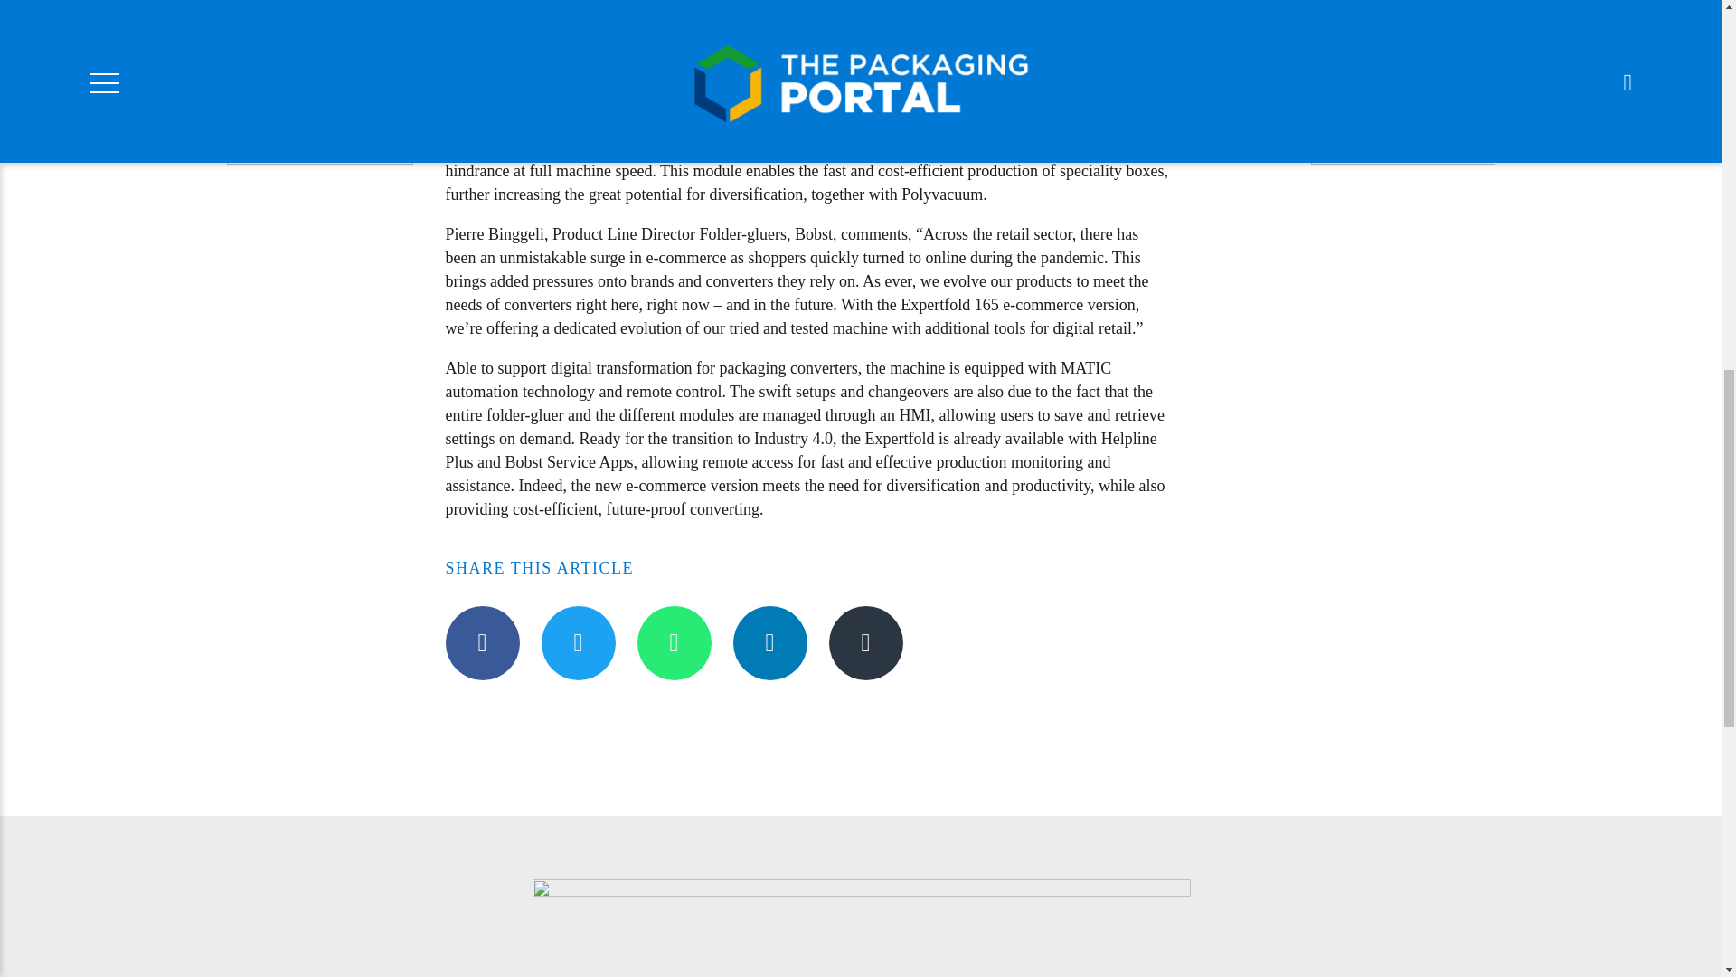 The height and width of the screenshot is (977, 1736). Describe the element at coordinates (769, 642) in the screenshot. I see `Share on LinkedIn` at that location.